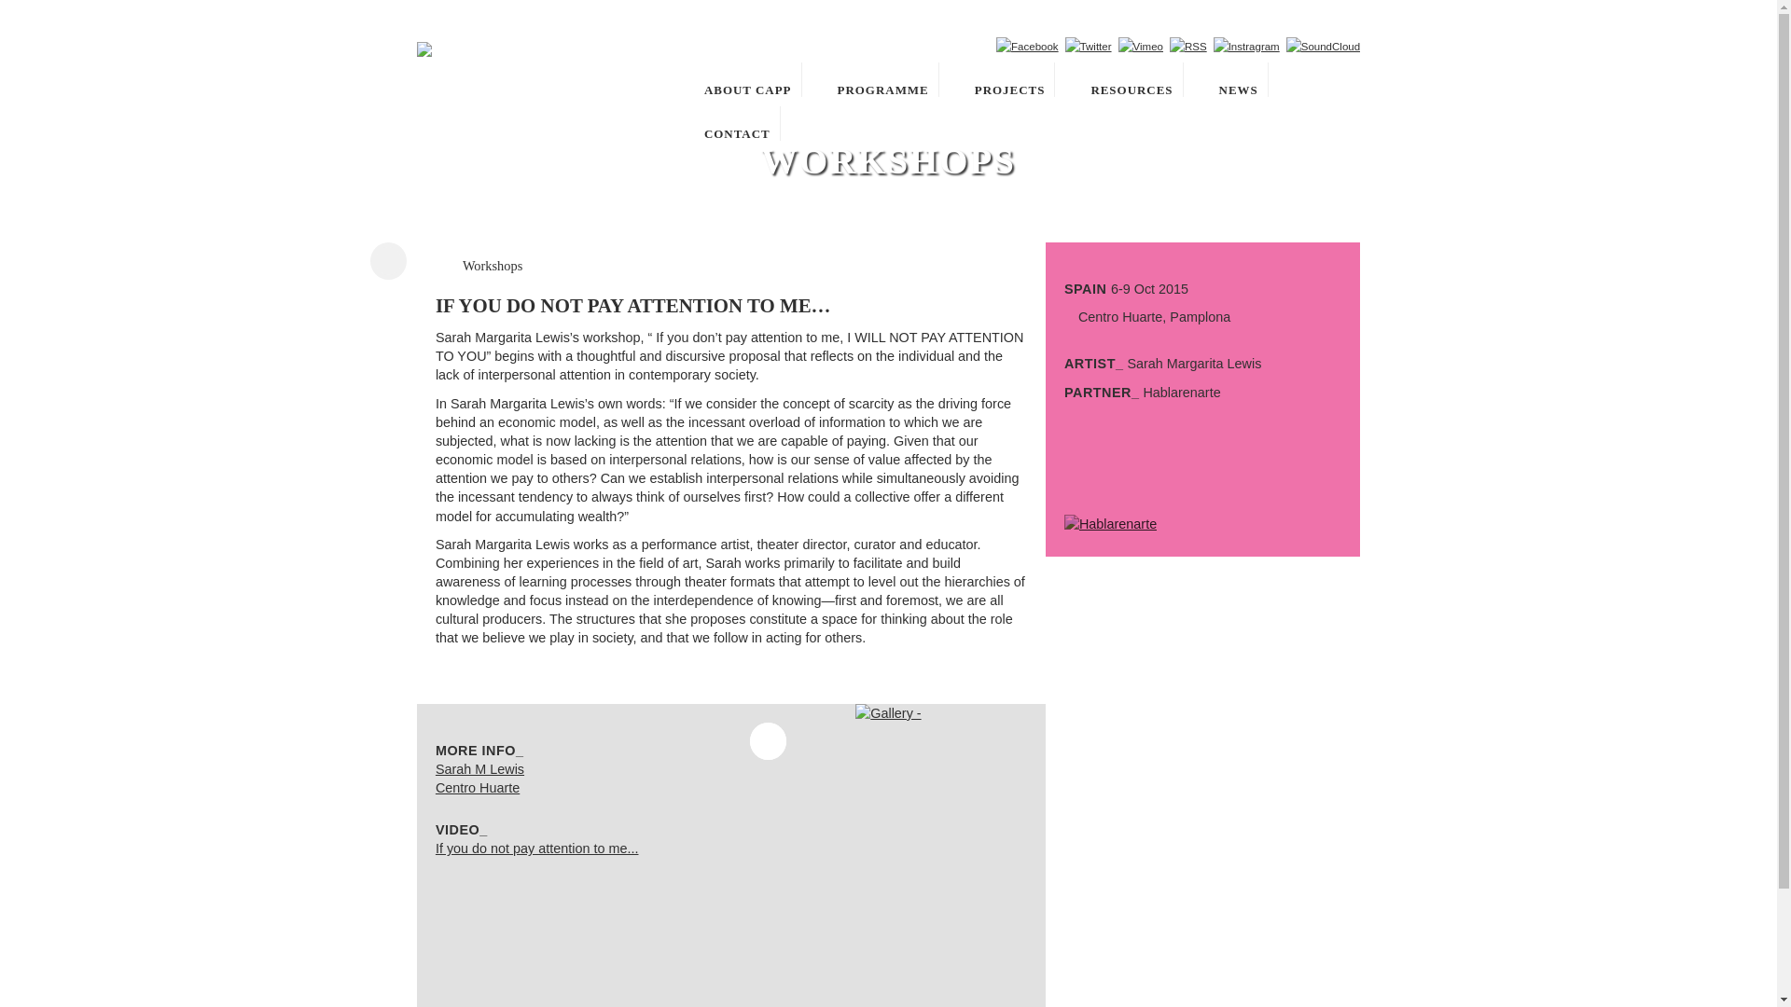 The height and width of the screenshot is (1007, 1791). I want to click on Vimeo CAPP, so click(1140, 47).